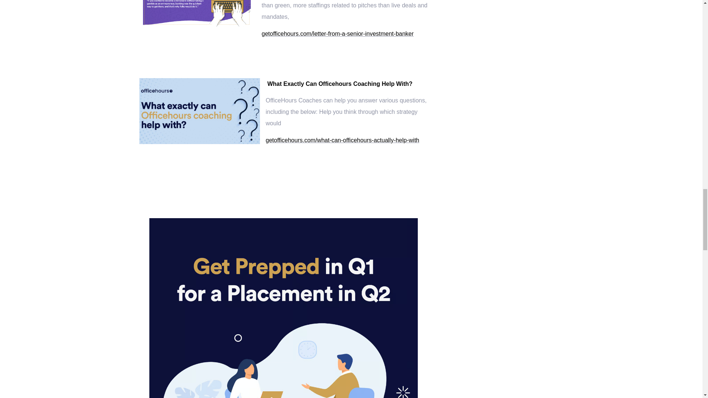  I want to click on What Exactly Can Officehours Coaching Help With?, so click(340, 84).